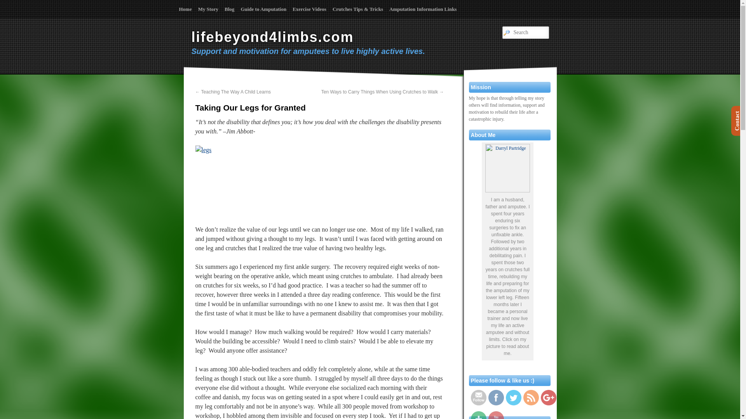 The width and height of the screenshot is (746, 419). What do you see at coordinates (531, 398) in the screenshot?
I see `RSS` at bounding box center [531, 398].